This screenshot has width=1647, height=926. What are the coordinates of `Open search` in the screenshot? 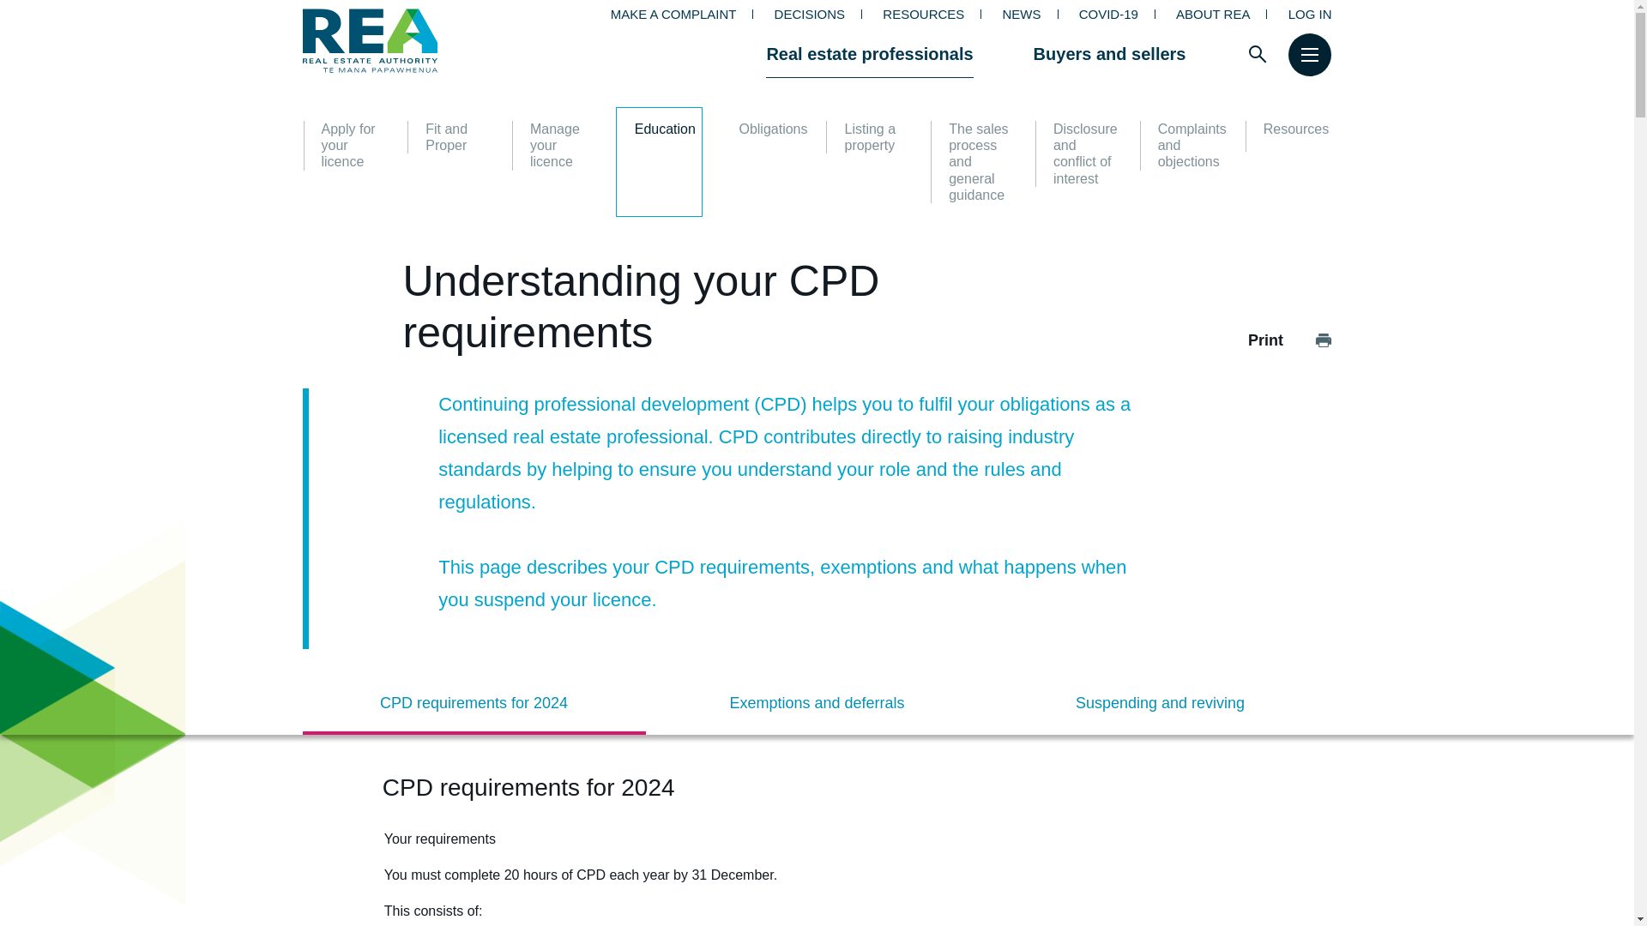 It's located at (1258, 53).